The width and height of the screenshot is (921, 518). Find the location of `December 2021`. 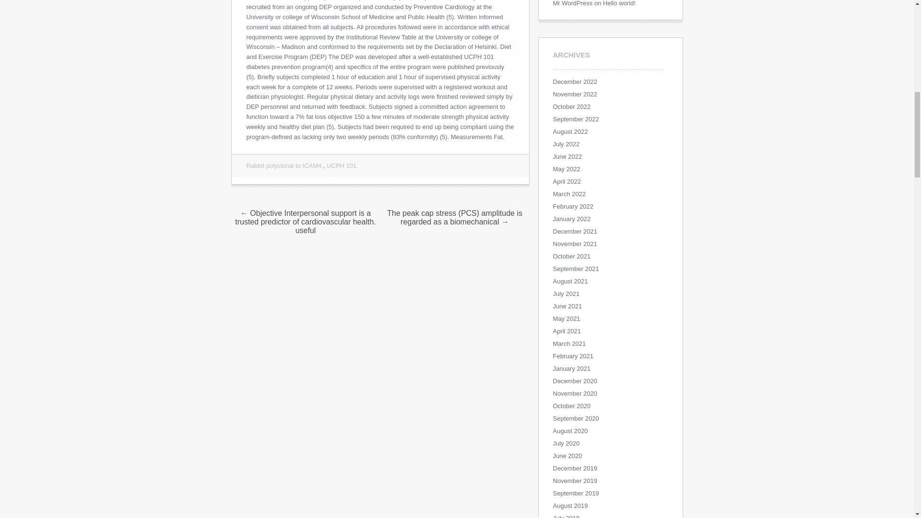

December 2021 is located at coordinates (575, 231).